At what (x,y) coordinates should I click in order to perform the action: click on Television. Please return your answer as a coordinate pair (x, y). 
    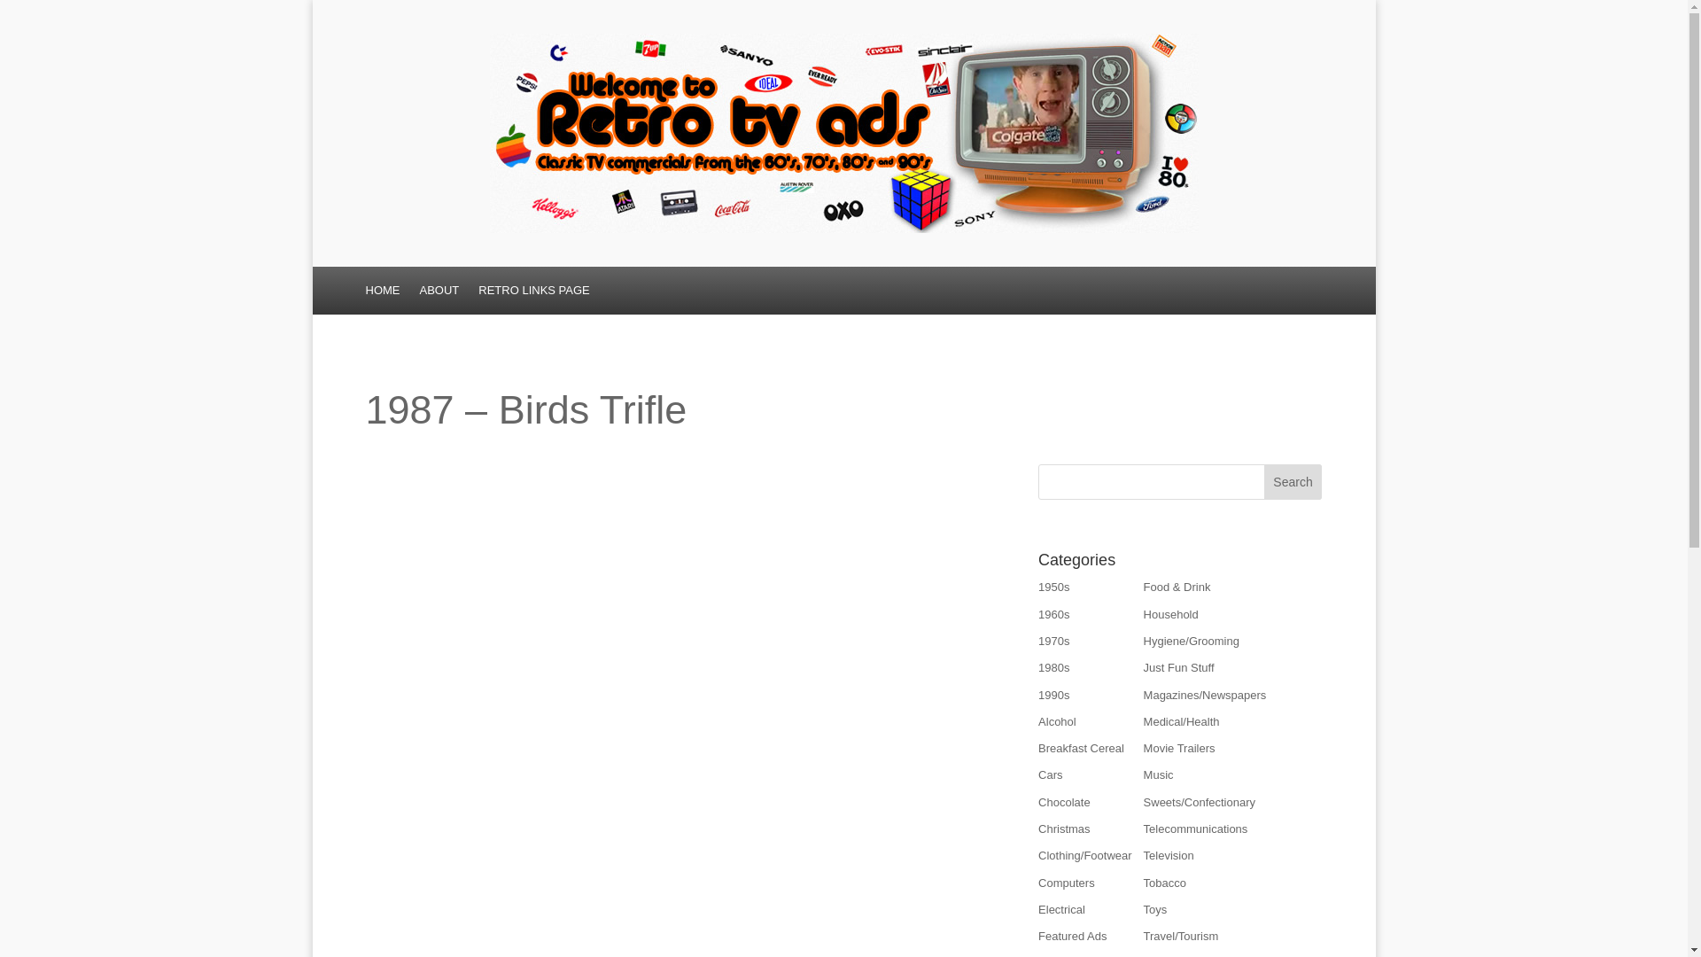
    Looking at the image, I should click on (1168, 855).